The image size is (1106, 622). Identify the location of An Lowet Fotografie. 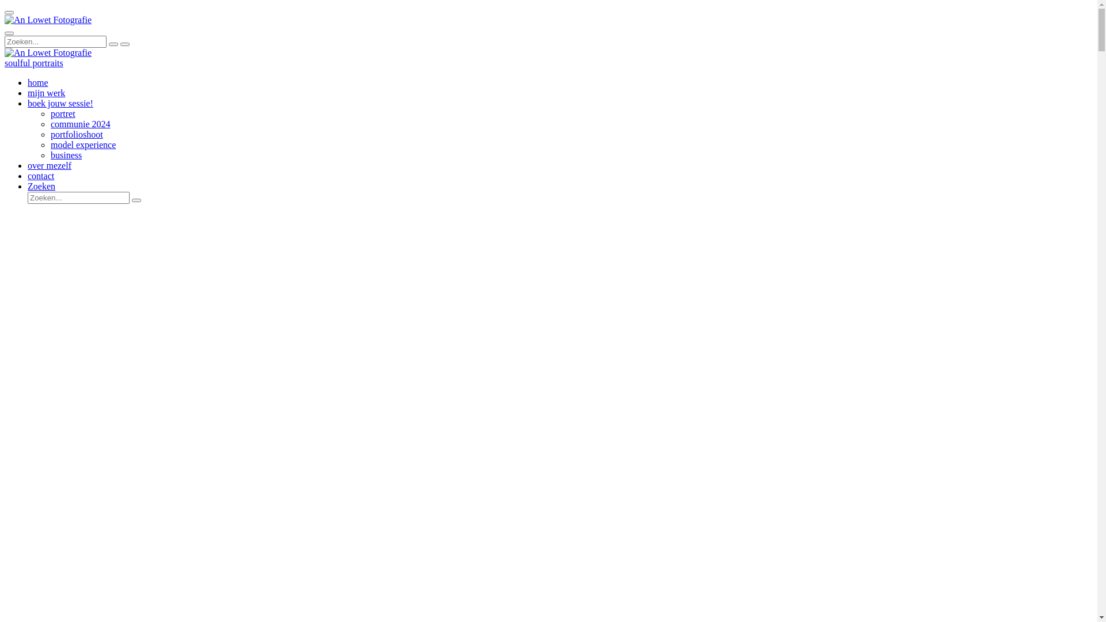
(48, 53).